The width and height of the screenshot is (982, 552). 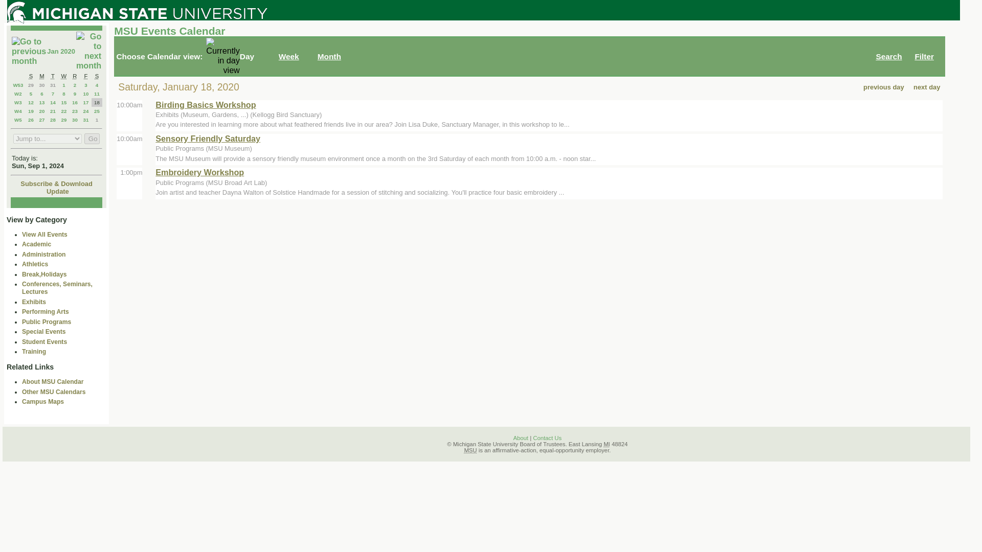 What do you see at coordinates (86, 94) in the screenshot?
I see `10` at bounding box center [86, 94].